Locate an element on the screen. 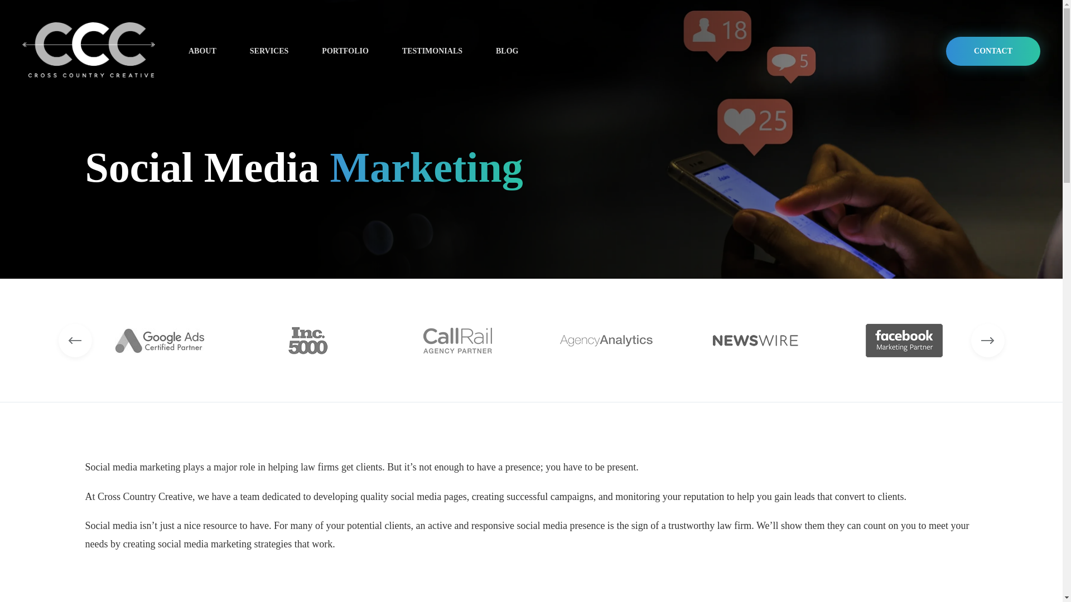 The image size is (1071, 602). news-wire is located at coordinates (755, 340).